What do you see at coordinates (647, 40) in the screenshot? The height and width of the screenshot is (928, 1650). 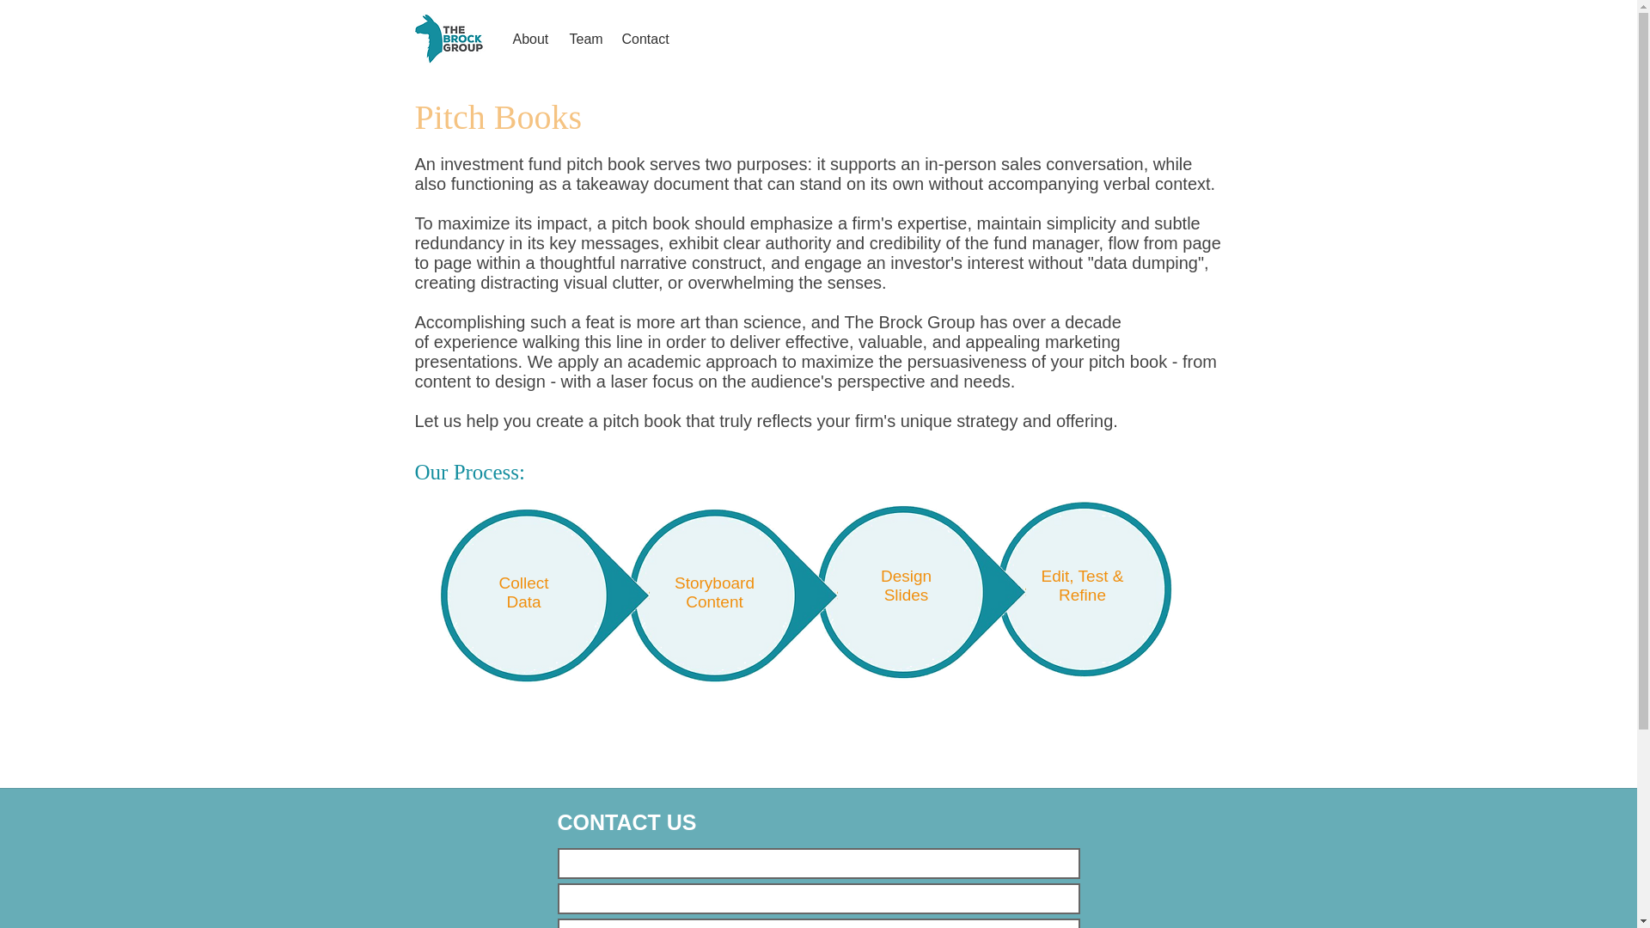 I see `Contact` at bounding box center [647, 40].